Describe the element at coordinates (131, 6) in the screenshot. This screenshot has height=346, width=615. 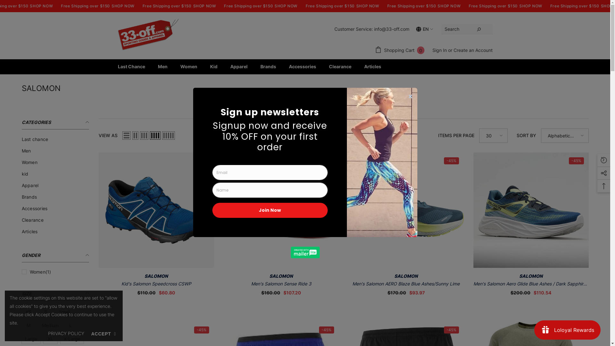
I see `SHOP NOW` at that location.